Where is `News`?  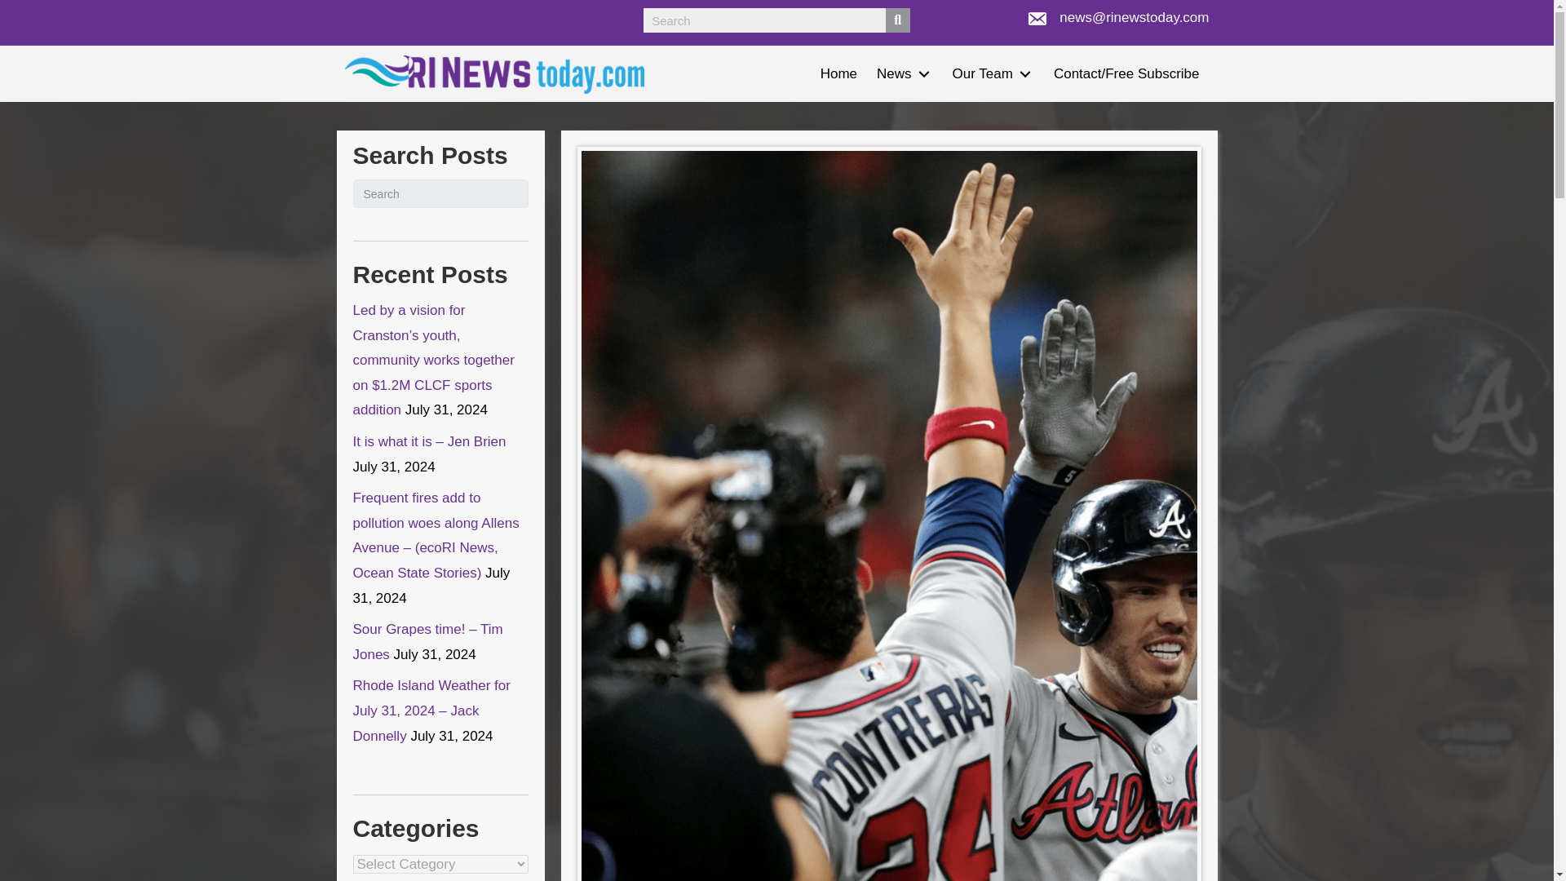
News is located at coordinates (905, 73).